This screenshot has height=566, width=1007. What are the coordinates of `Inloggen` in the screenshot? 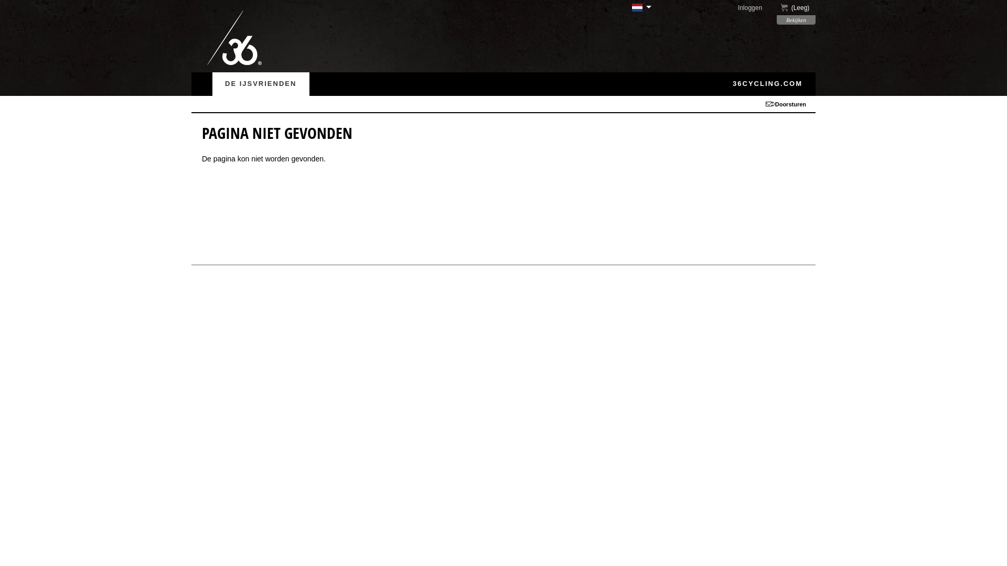 It's located at (756, 8).